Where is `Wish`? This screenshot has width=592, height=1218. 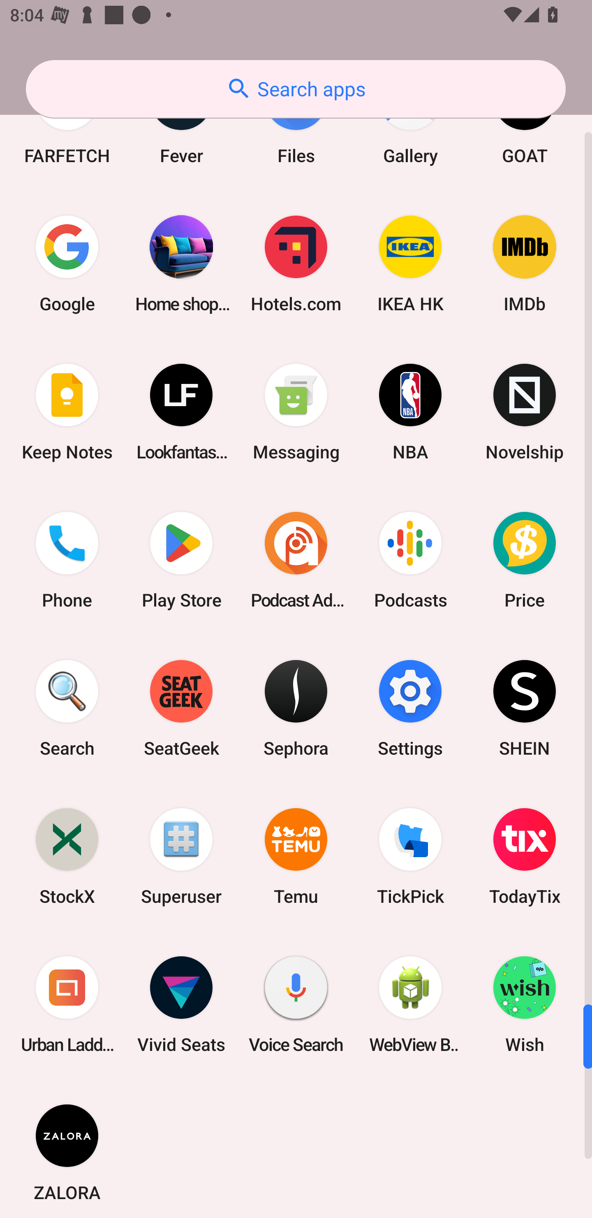 Wish is located at coordinates (525, 1004).